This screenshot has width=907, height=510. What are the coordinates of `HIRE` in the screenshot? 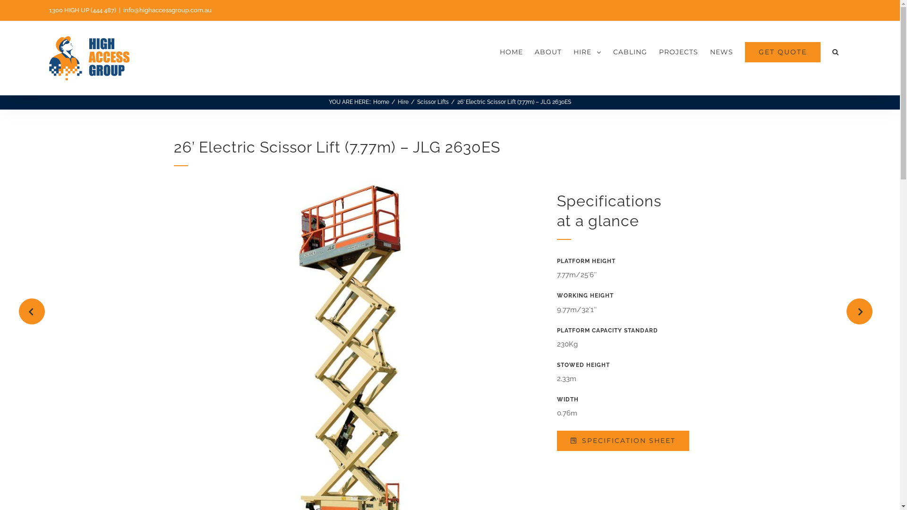 It's located at (588, 52).